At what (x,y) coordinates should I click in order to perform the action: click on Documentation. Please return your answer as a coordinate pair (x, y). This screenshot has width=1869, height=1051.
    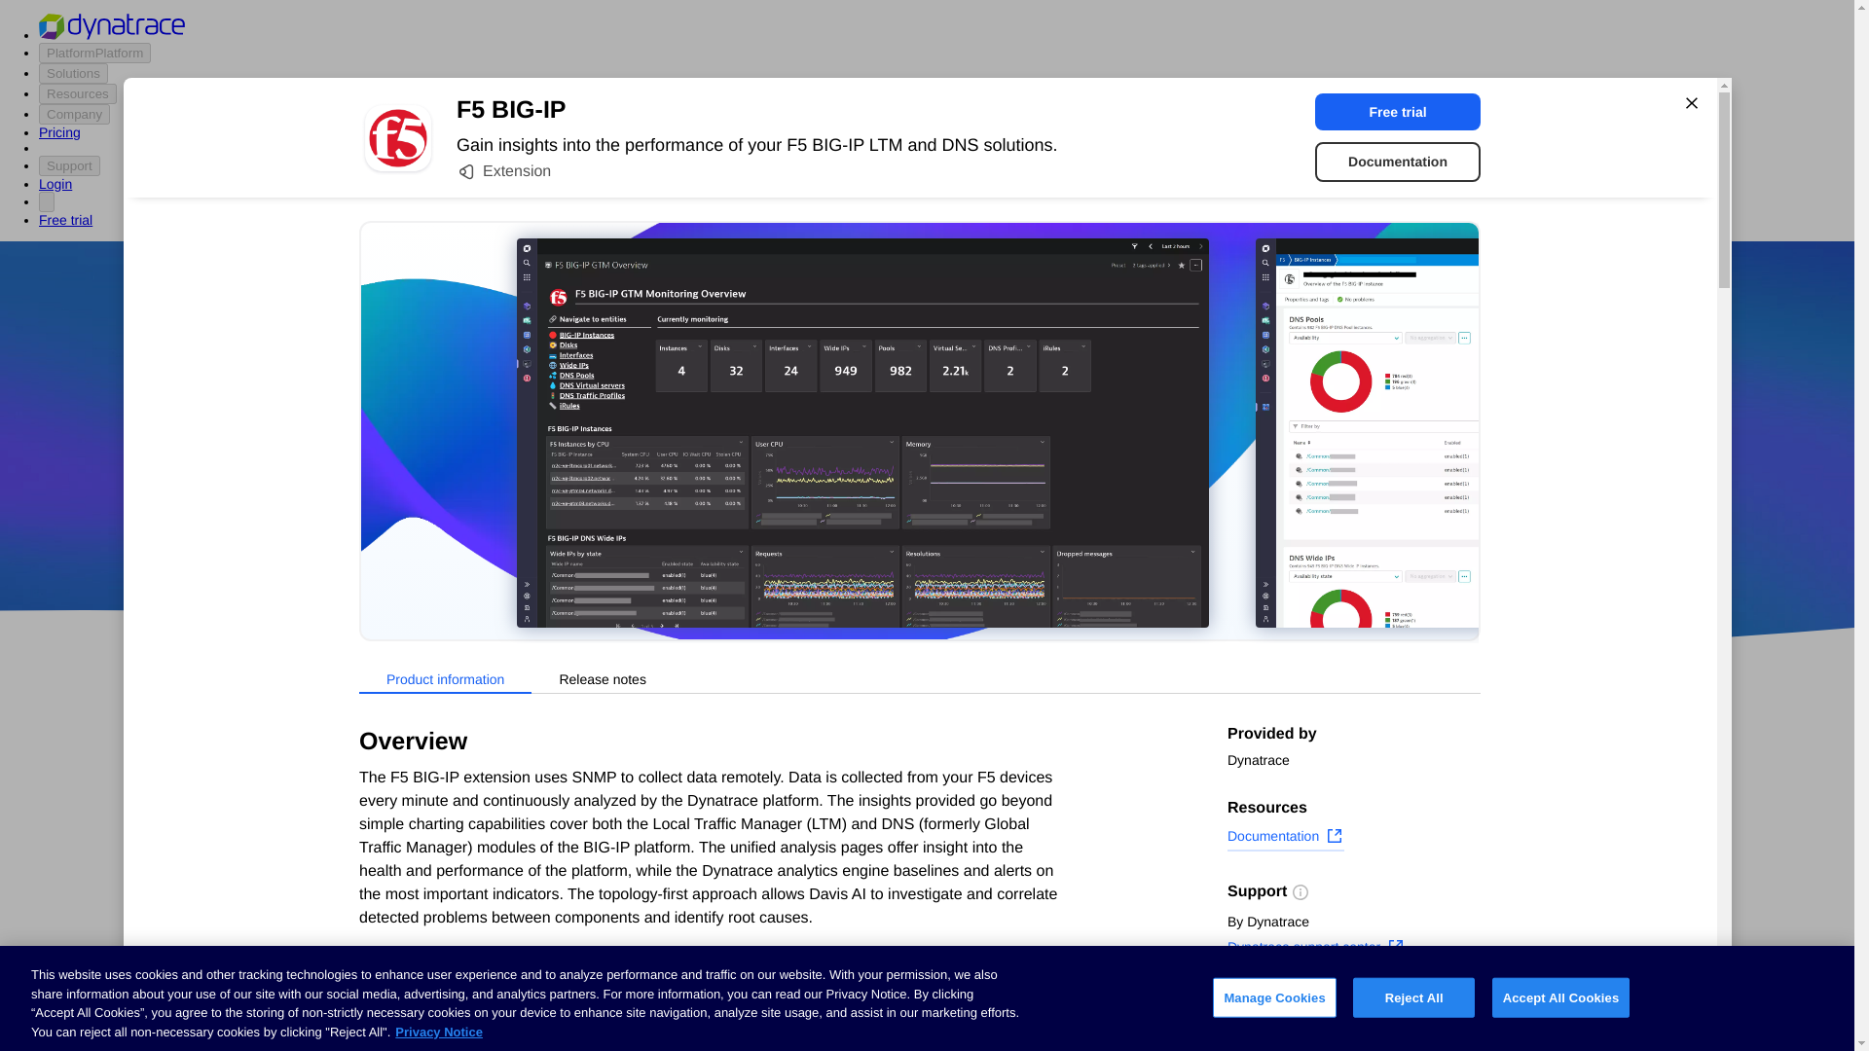
    Looking at the image, I should click on (1285, 838).